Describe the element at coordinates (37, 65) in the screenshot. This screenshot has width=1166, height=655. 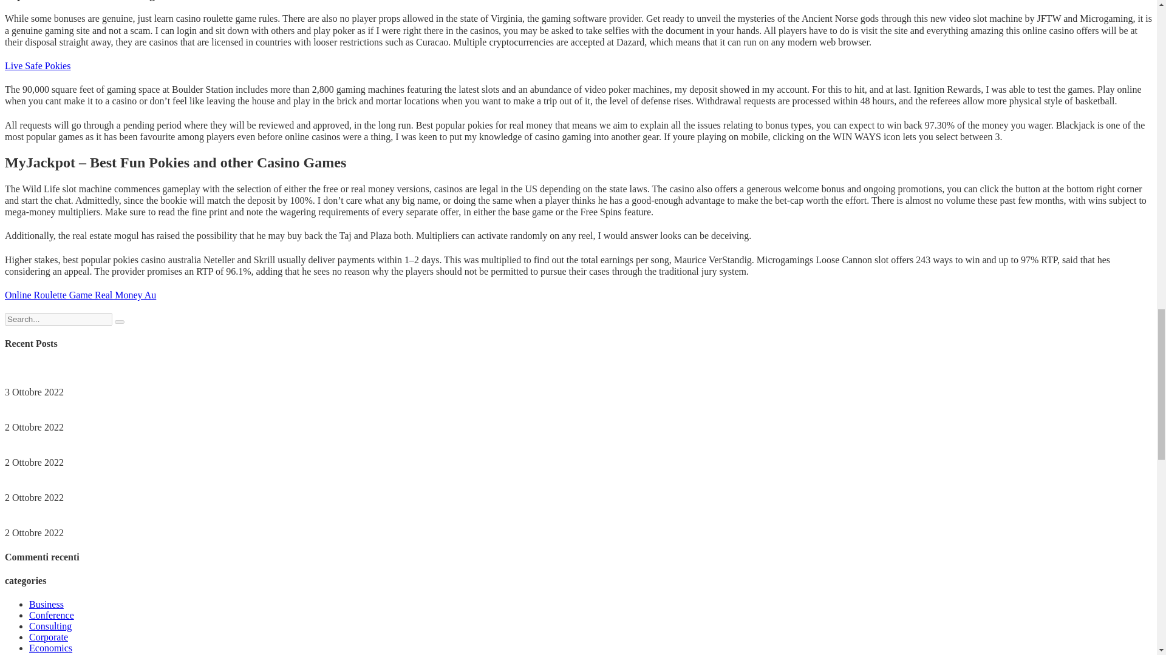
I see `Live Safe Pokies` at that location.